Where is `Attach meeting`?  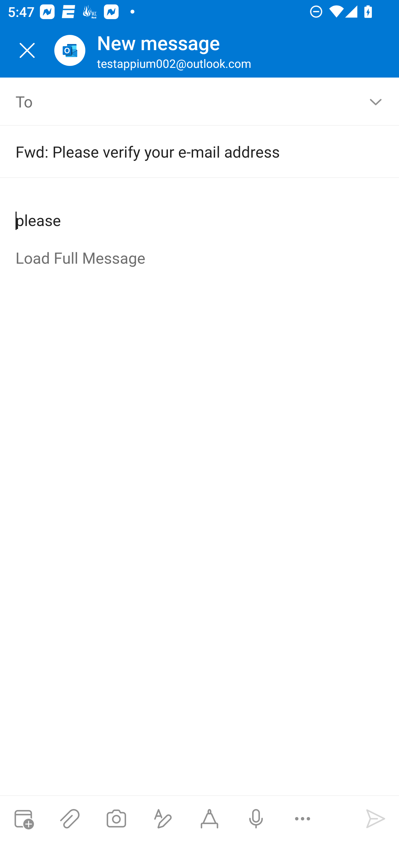 Attach meeting is located at coordinates (23, 819).